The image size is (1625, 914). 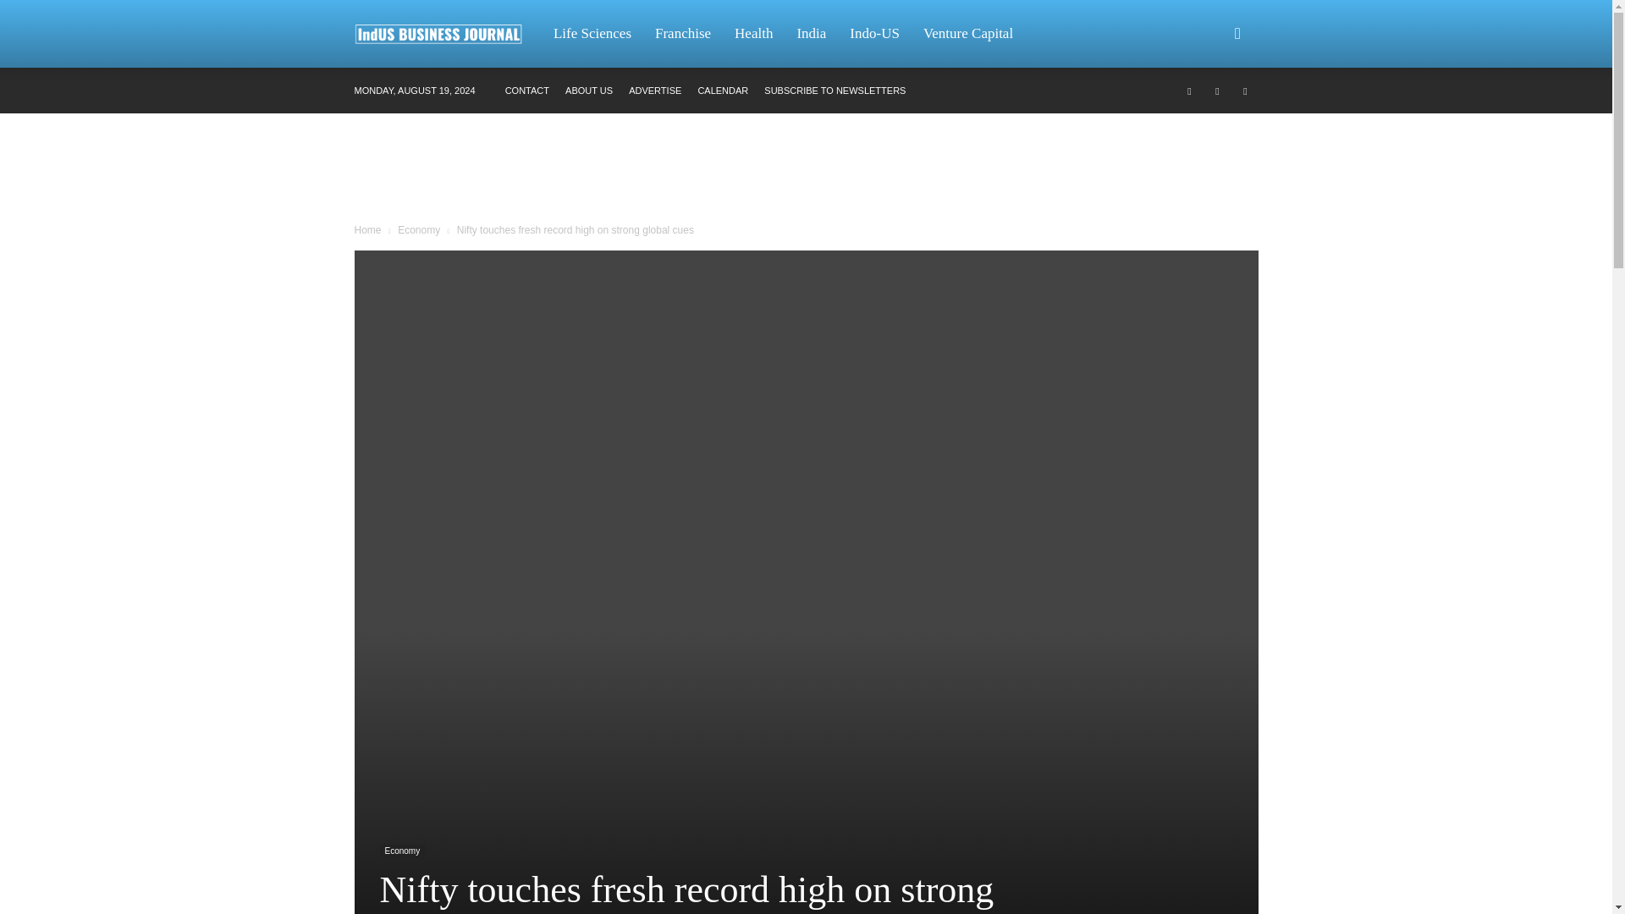 I want to click on Economy, so click(x=401, y=851).